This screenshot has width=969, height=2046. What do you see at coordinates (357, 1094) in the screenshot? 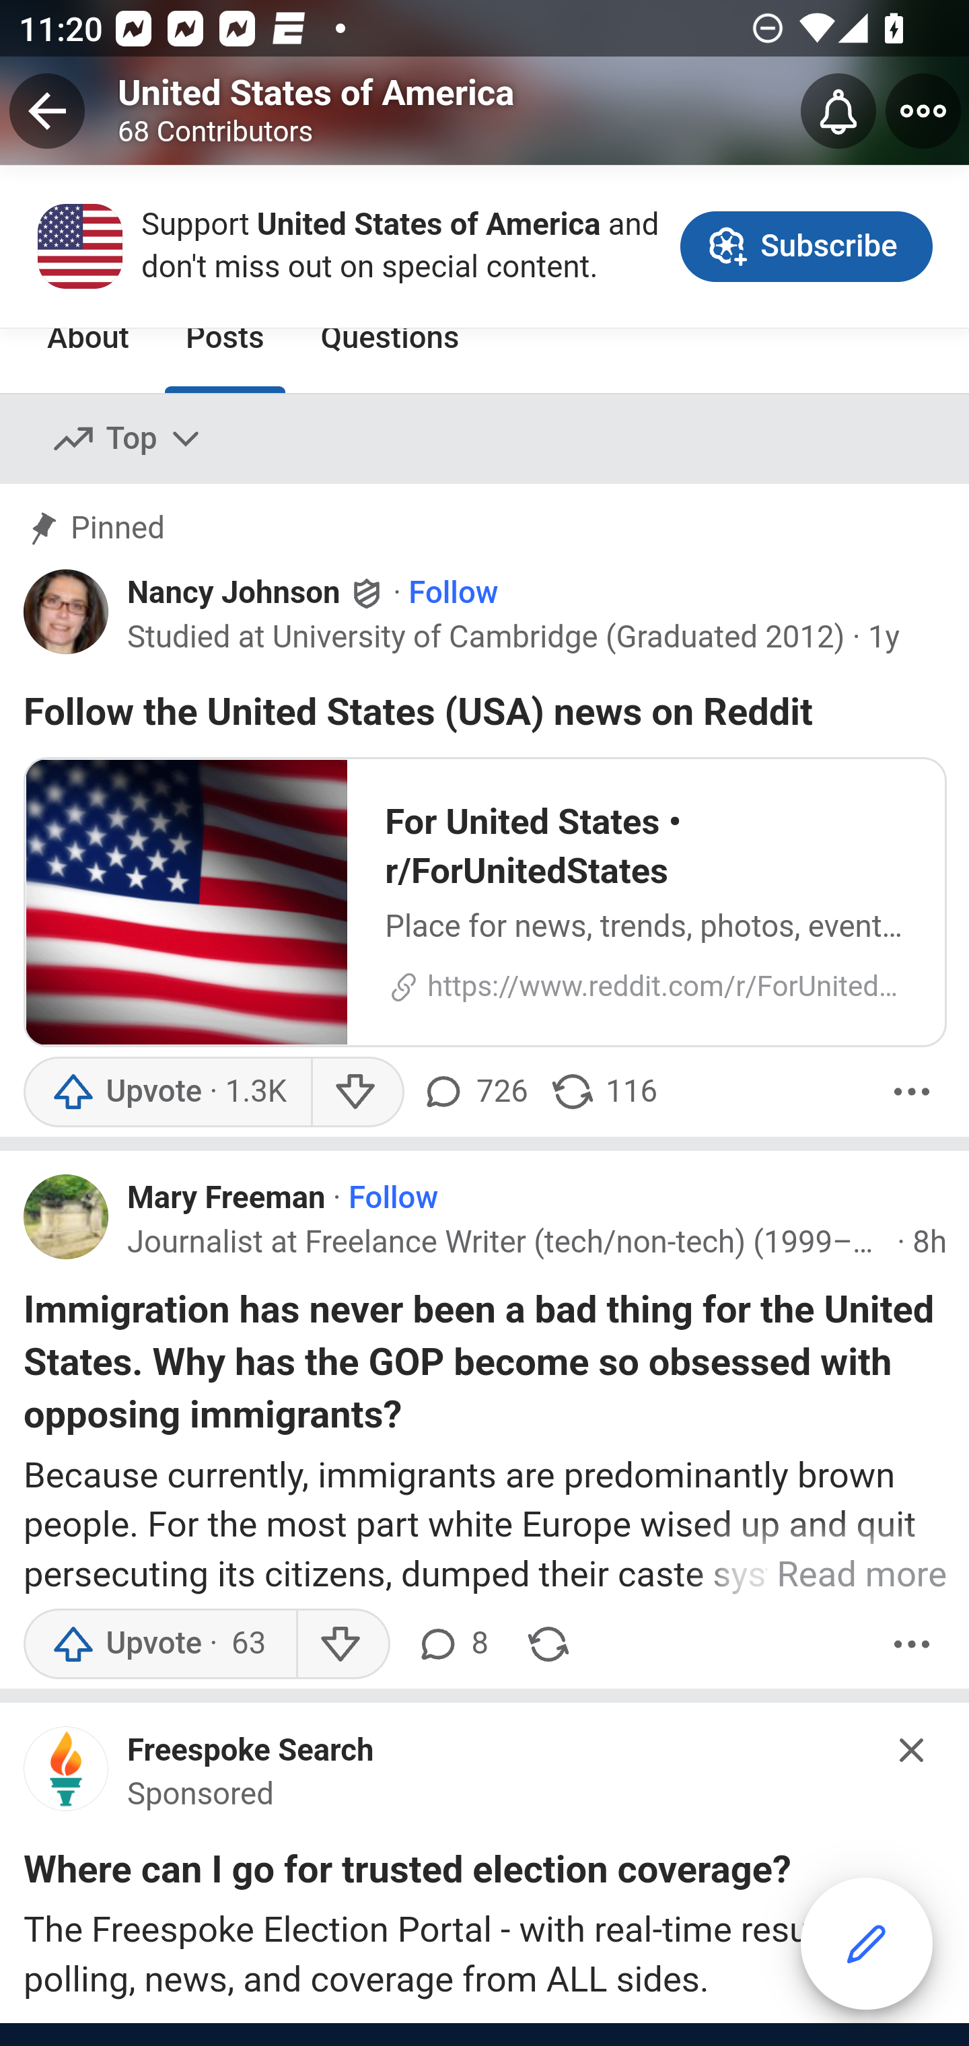
I see `Downvote` at bounding box center [357, 1094].